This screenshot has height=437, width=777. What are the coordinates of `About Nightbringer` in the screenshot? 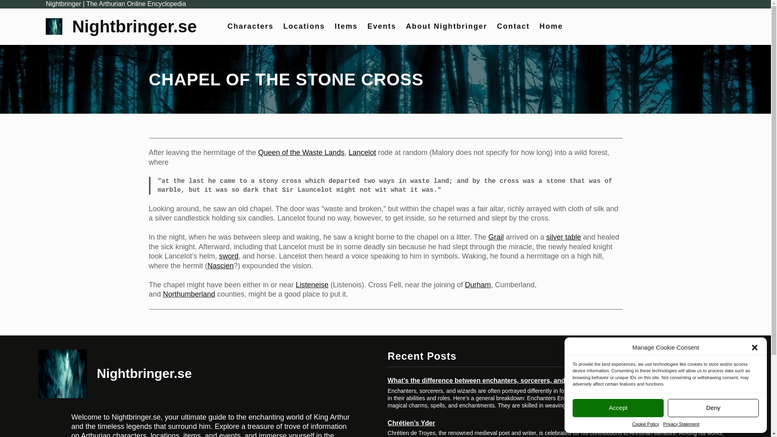 It's located at (446, 26).